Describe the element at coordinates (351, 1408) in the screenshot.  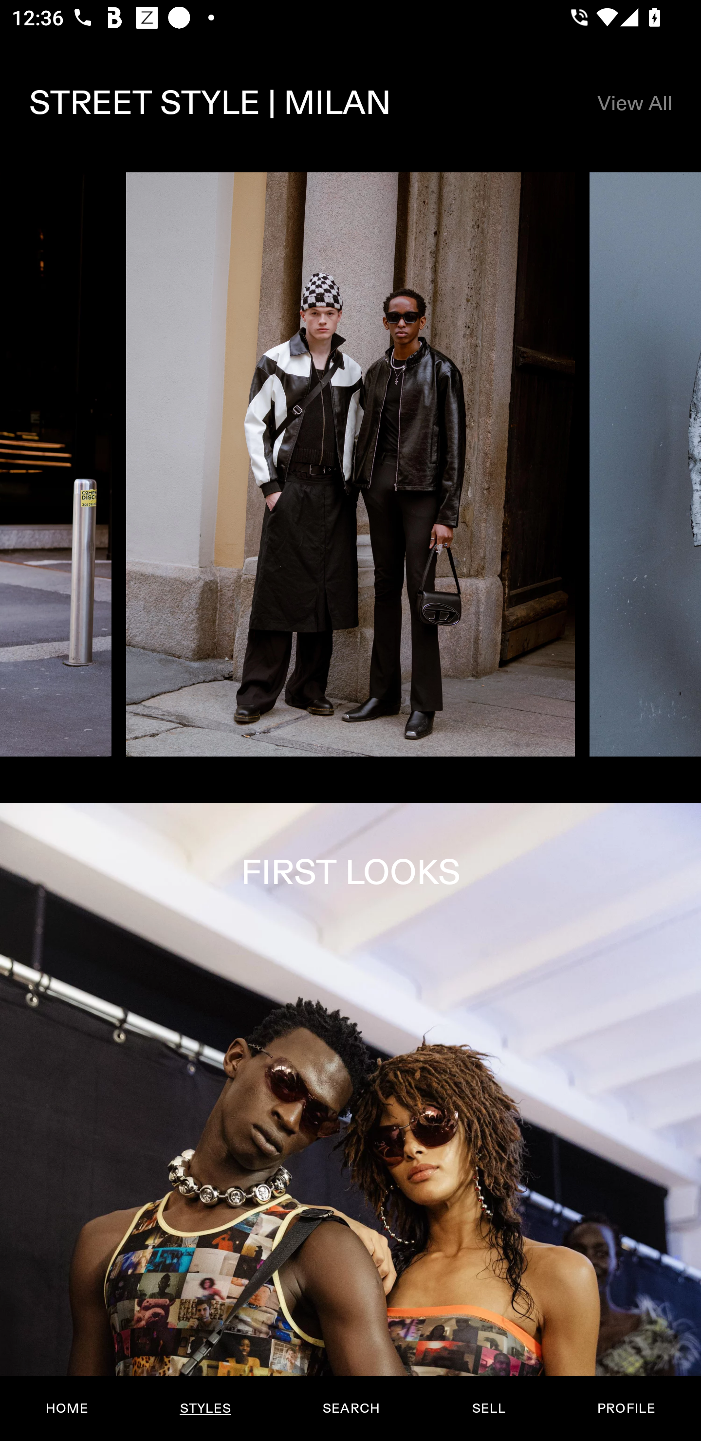
I see `SEARCH` at that location.